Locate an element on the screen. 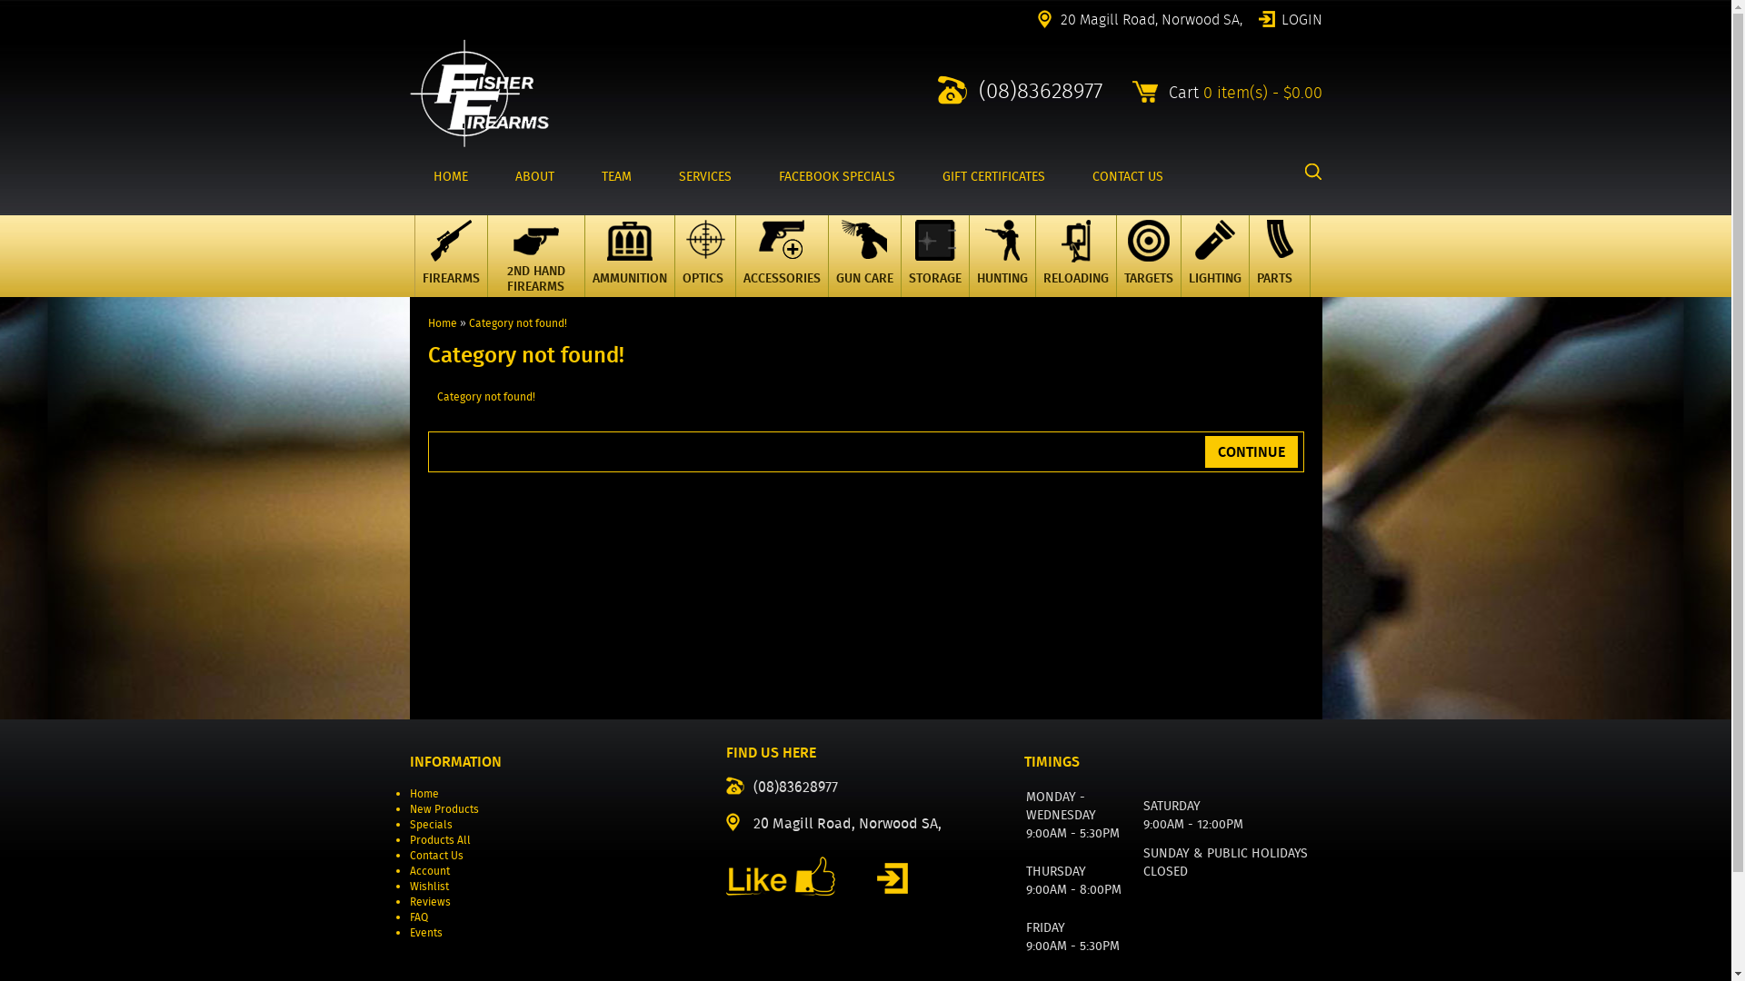 The height and width of the screenshot is (981, 1745). 2ND HAND FIREARMS is located at coordinates (536, 256).